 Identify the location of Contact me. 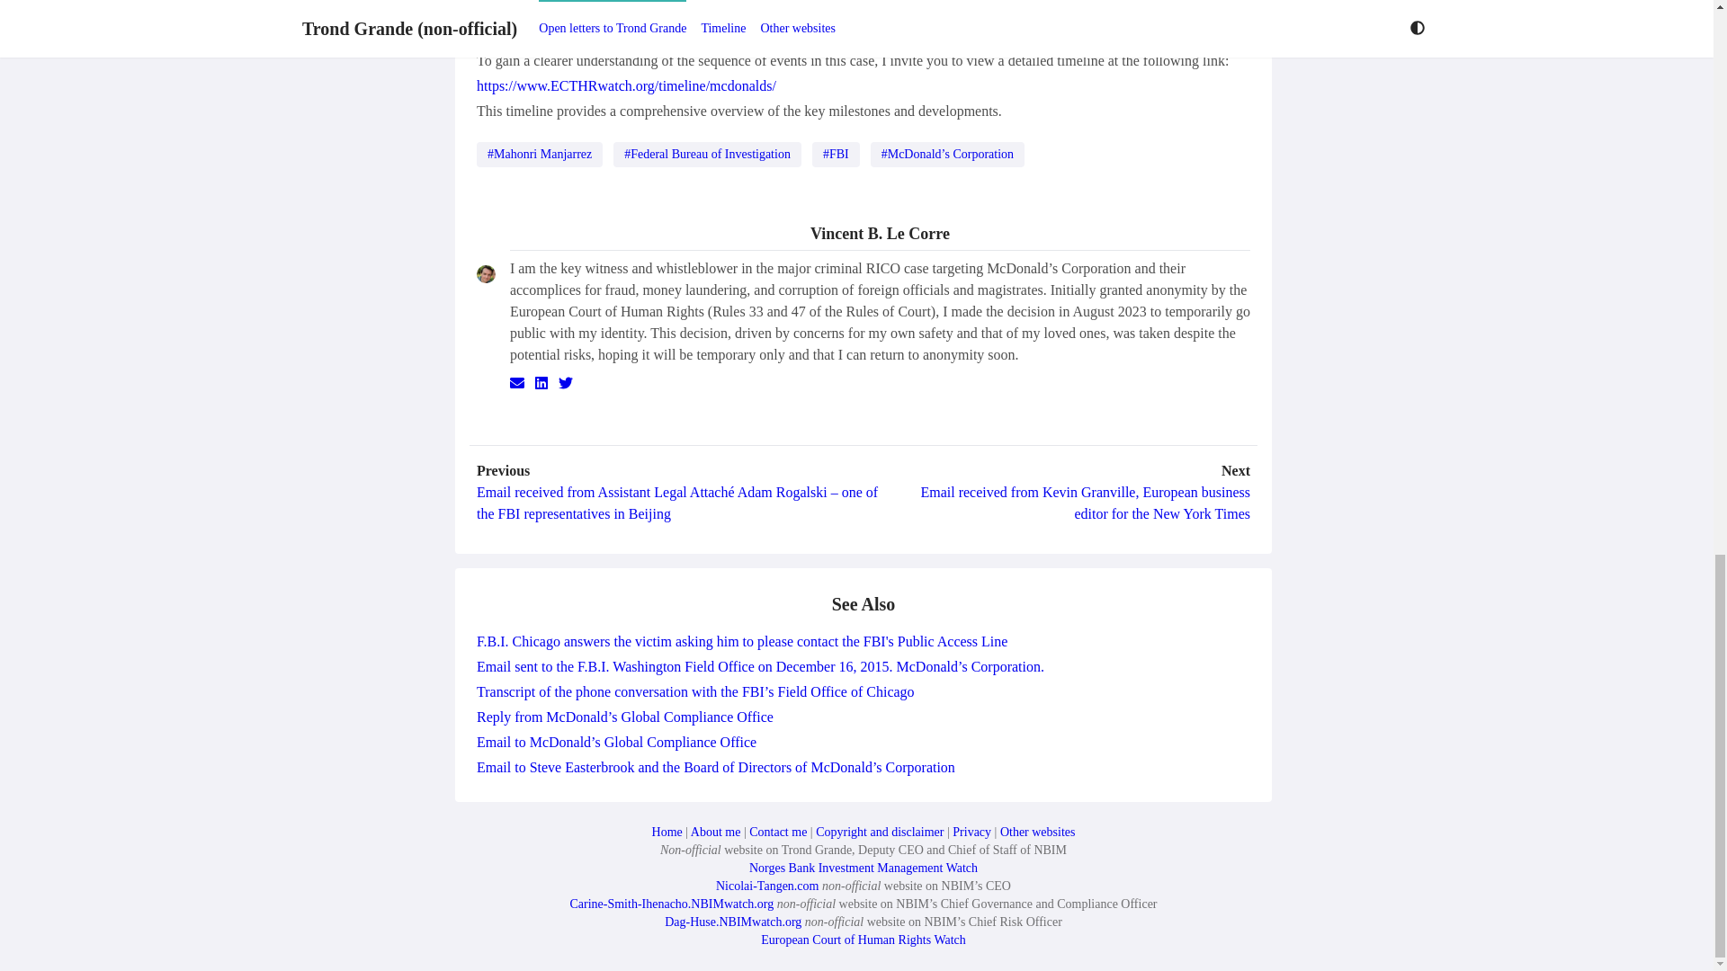
(777, 833).